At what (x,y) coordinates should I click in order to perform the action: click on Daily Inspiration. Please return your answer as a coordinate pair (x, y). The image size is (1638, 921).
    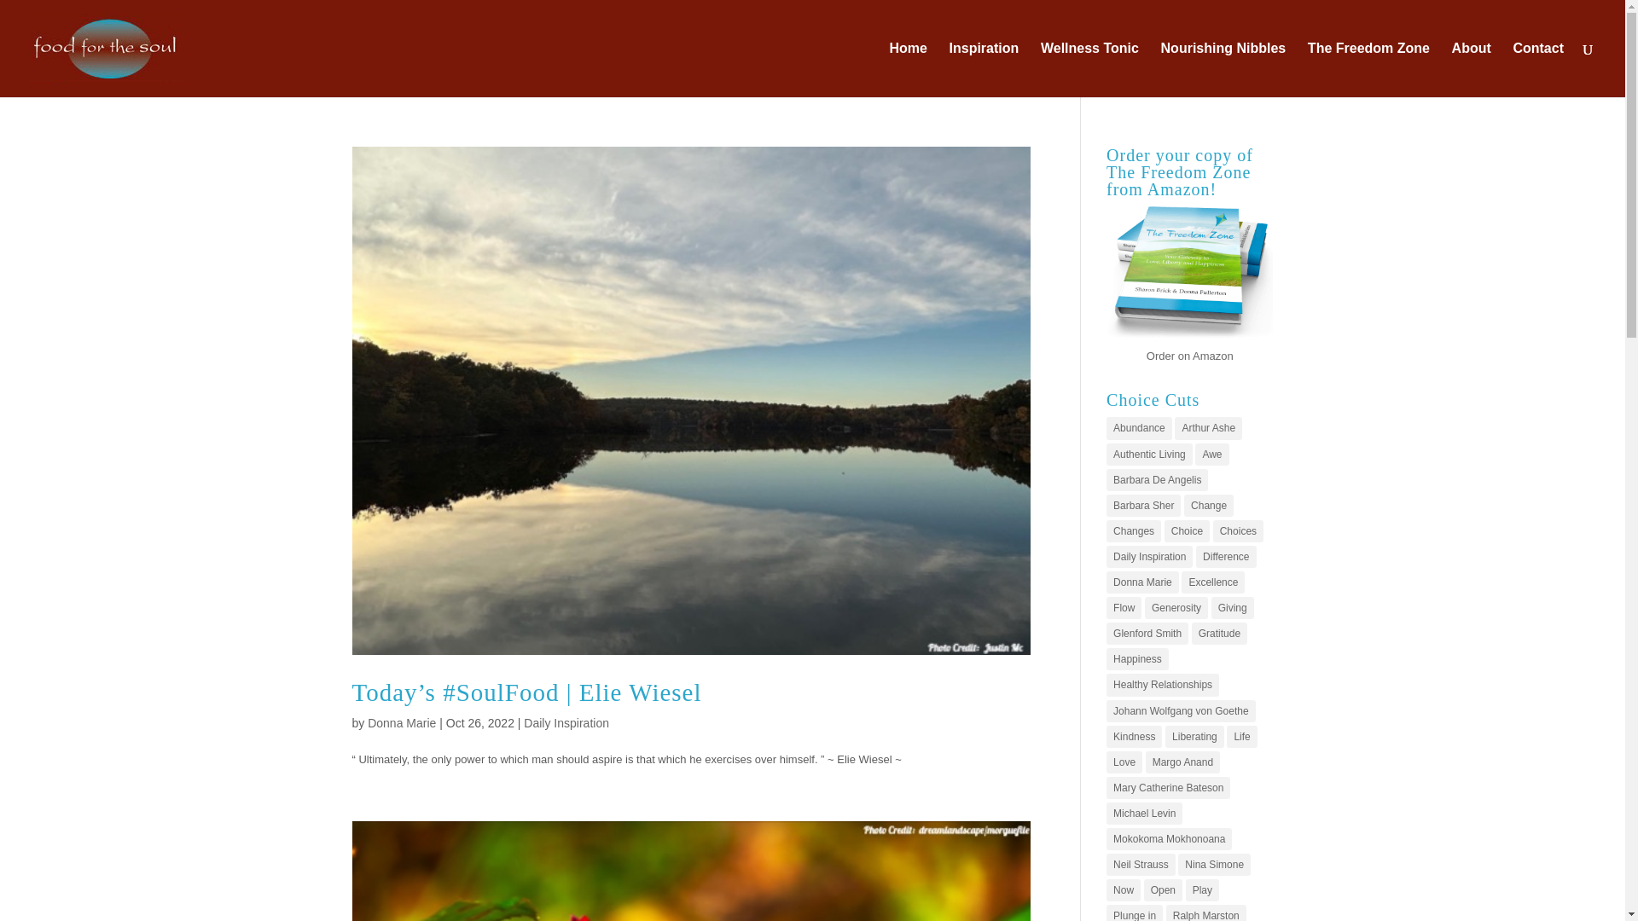
    Looking at the image, I should click on (566, 723).